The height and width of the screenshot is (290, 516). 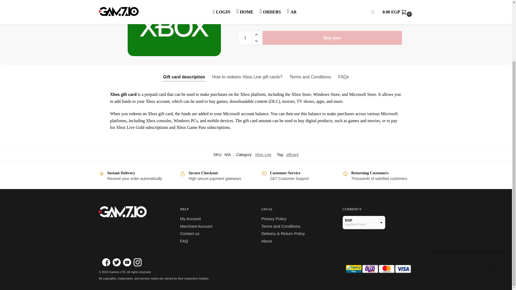 I want to click on giftcard, so click(x=292, y=155).